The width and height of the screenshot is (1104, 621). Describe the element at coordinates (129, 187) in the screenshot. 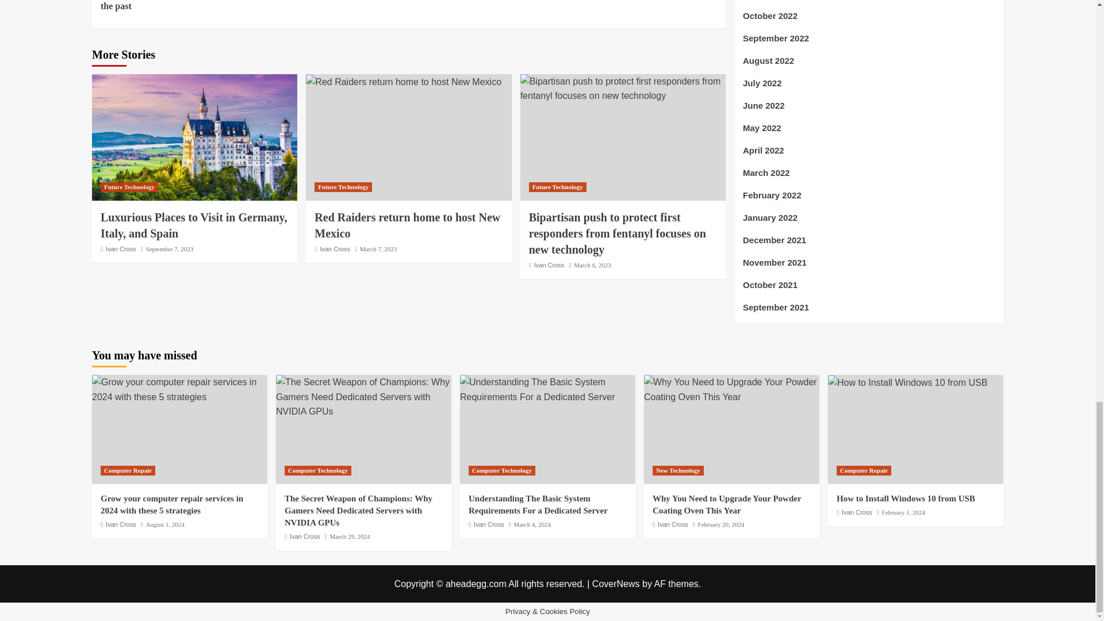

I see `Future Technology` at that location.